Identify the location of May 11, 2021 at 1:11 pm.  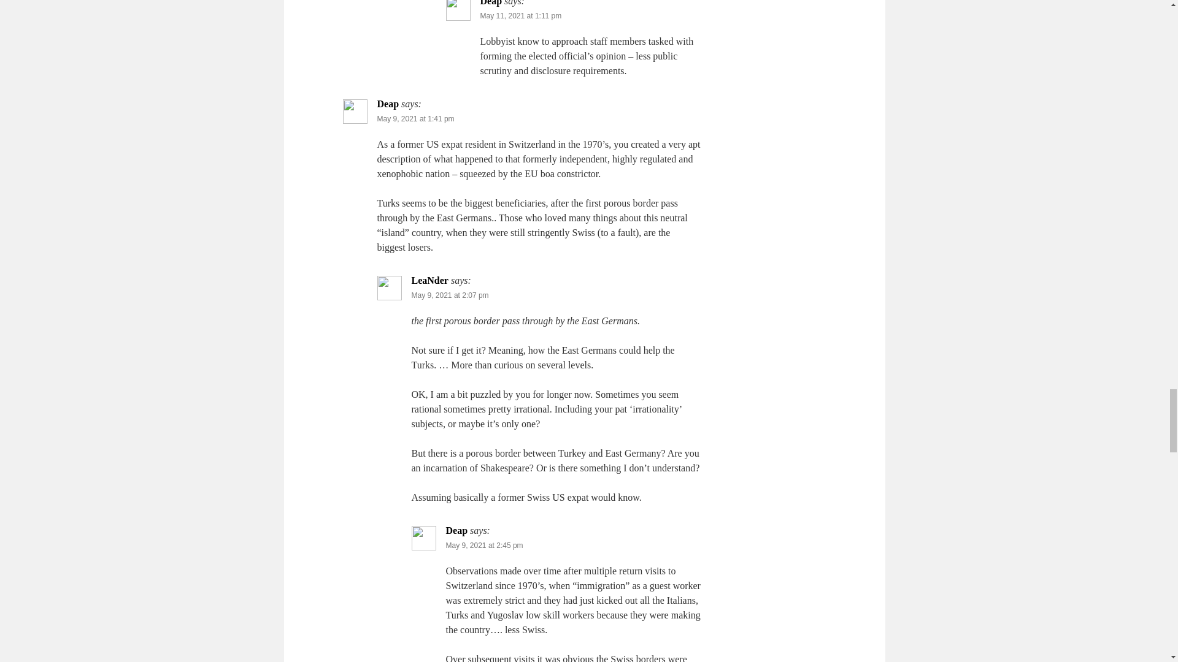
(520, 16).